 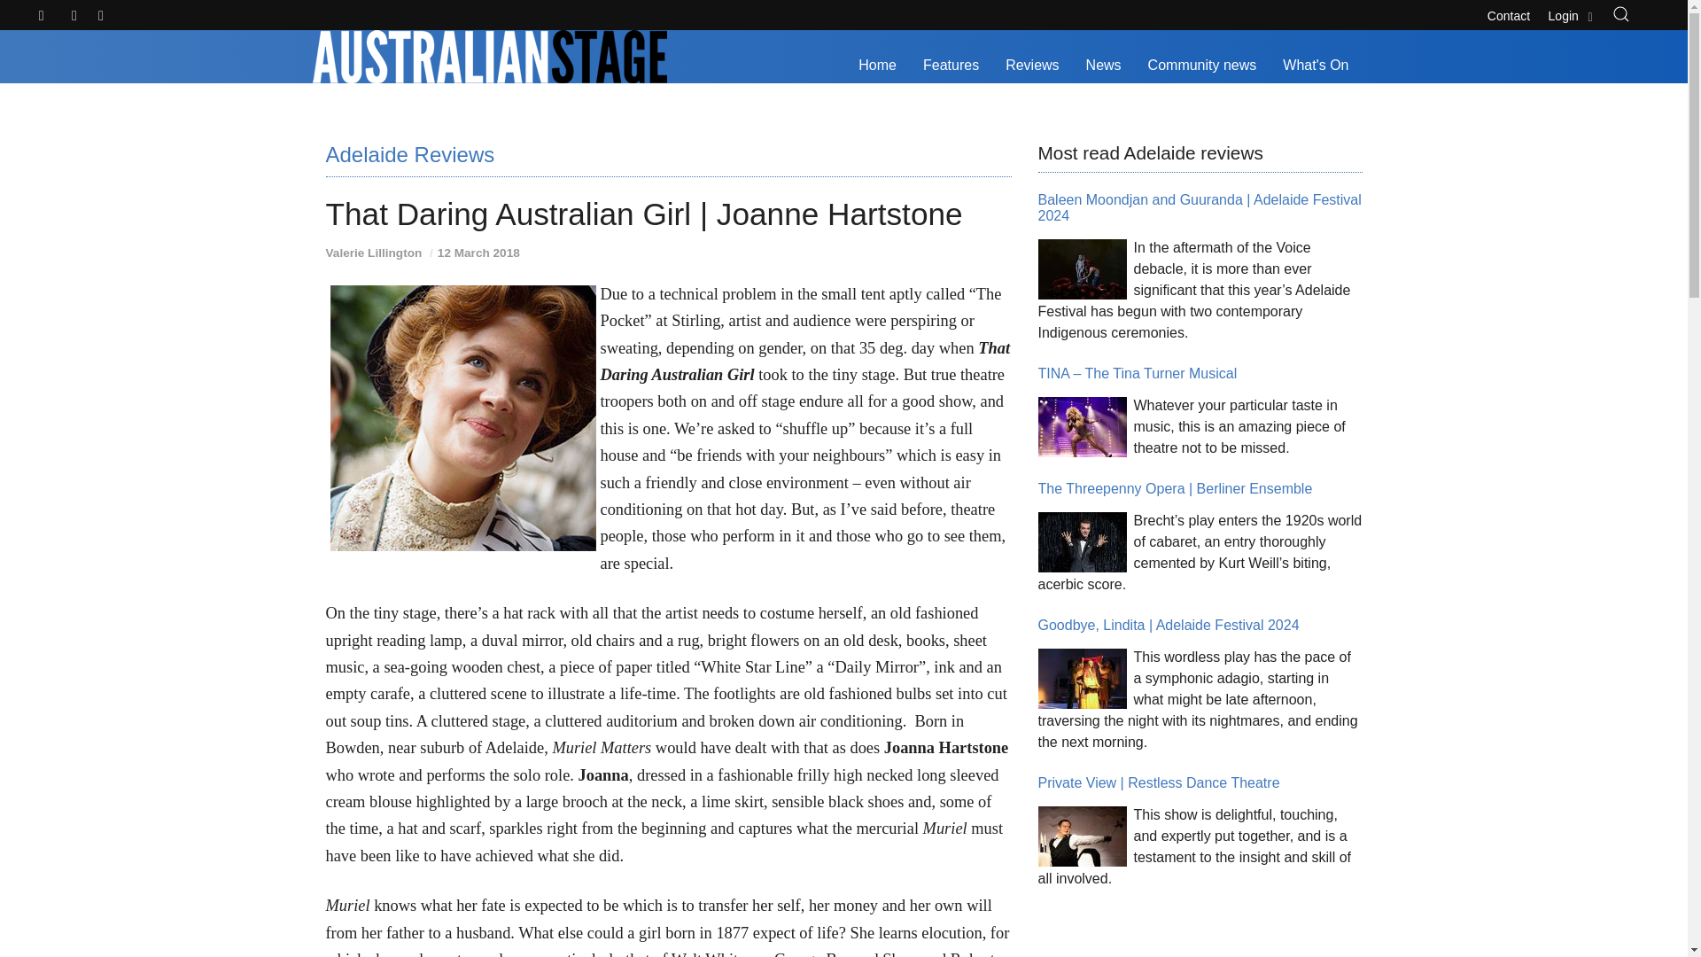 I want to click on Community news, so click(x=1202, y=66).